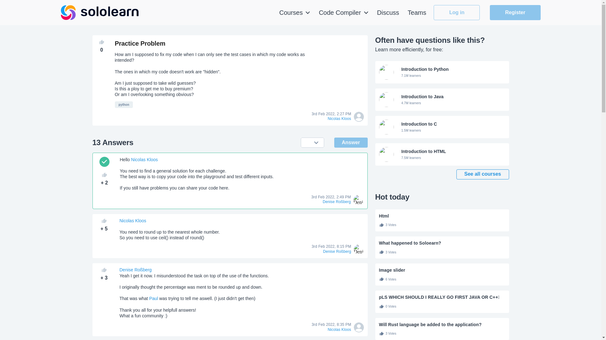 The width and height of the screenshot is (606, 340). What do you see at coordinates (457, 13) in the screenshot?
I see `Introduction to Java` at bounding box center [457, 13].